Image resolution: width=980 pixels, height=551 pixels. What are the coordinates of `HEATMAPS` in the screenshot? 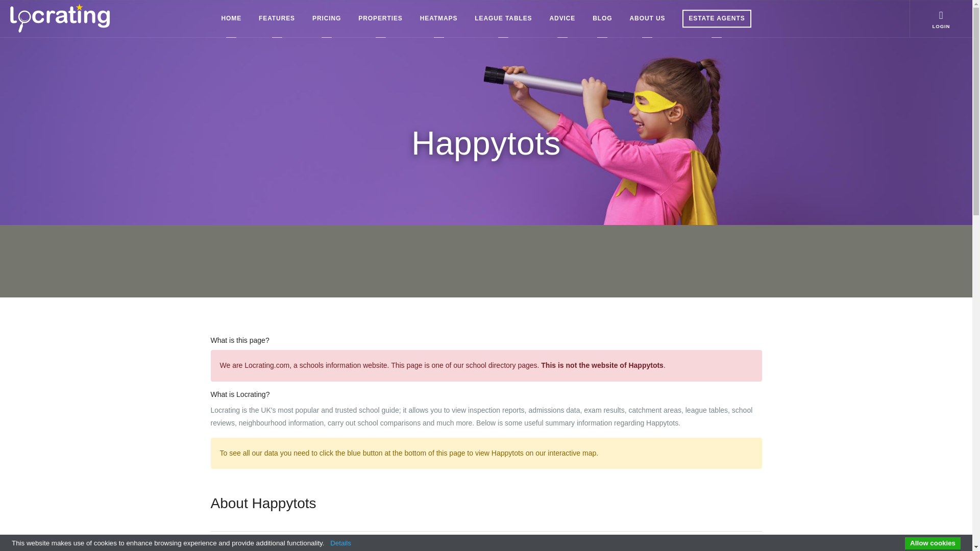 It's located at (439, 18).